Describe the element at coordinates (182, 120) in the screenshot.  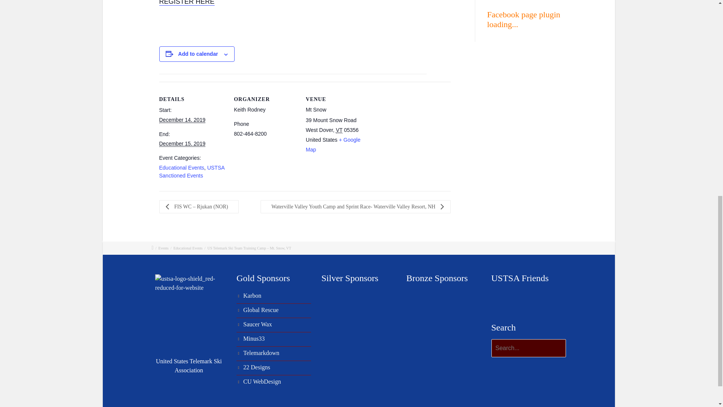
I see `2019-12-14` at that location.